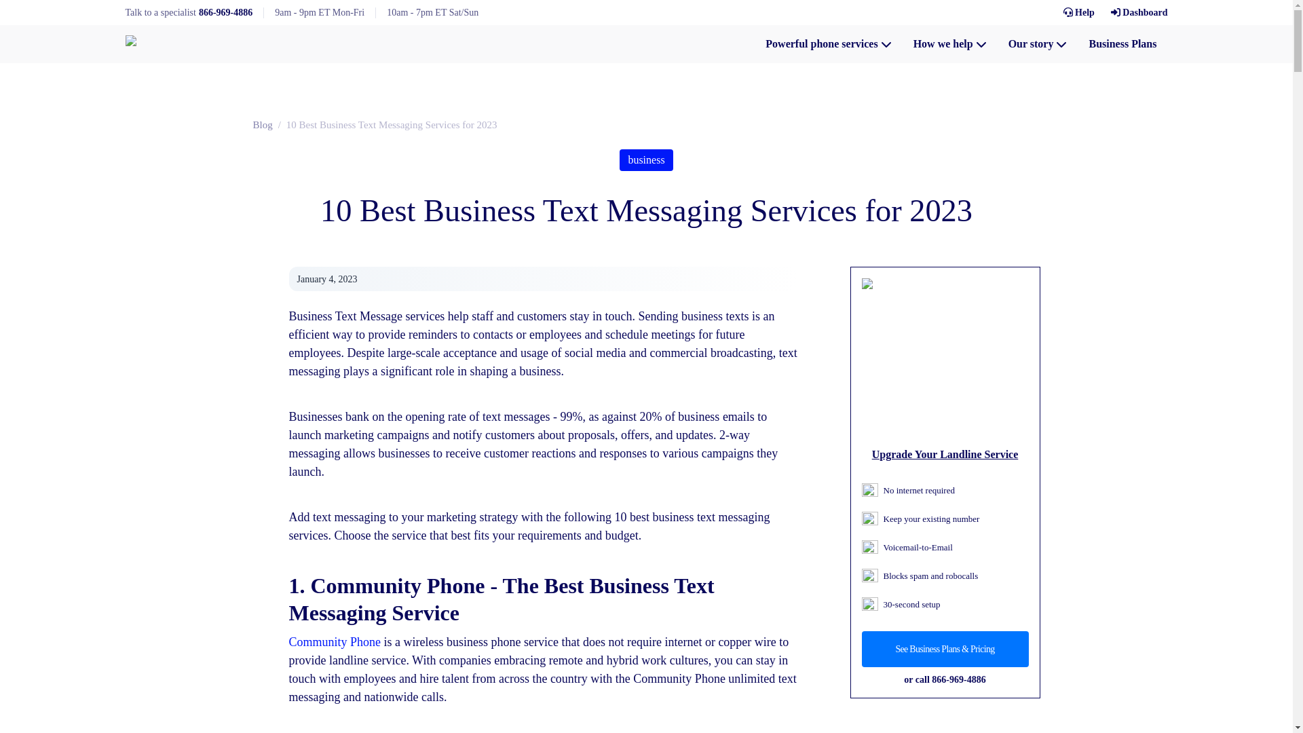 This screenshot has width=1303, height=733. I want to click on 866-969-4886, so click(958, 679).